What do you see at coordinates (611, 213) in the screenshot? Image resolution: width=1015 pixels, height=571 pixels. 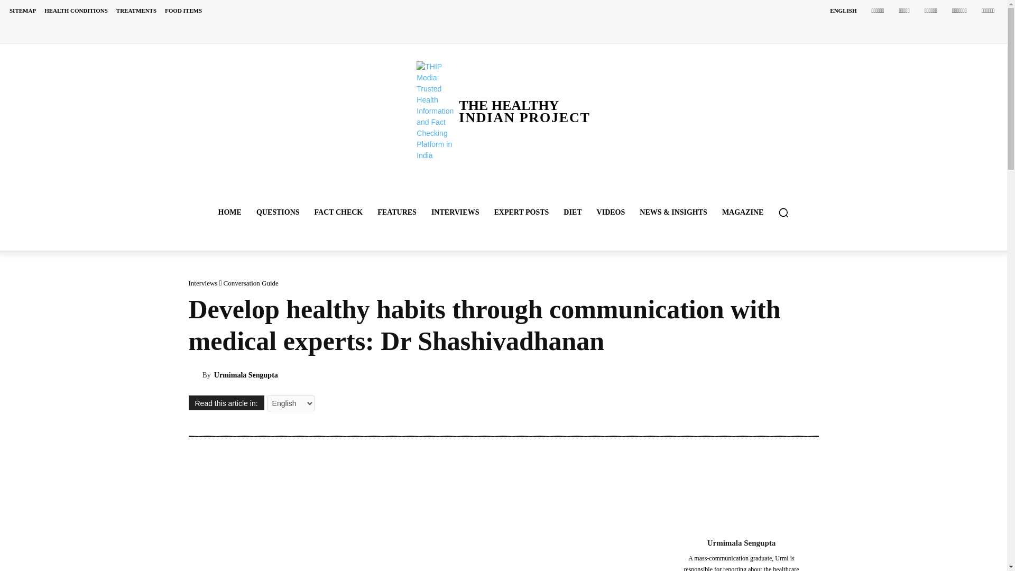 I see `VIDEOS` at bounding box center [611, 213].